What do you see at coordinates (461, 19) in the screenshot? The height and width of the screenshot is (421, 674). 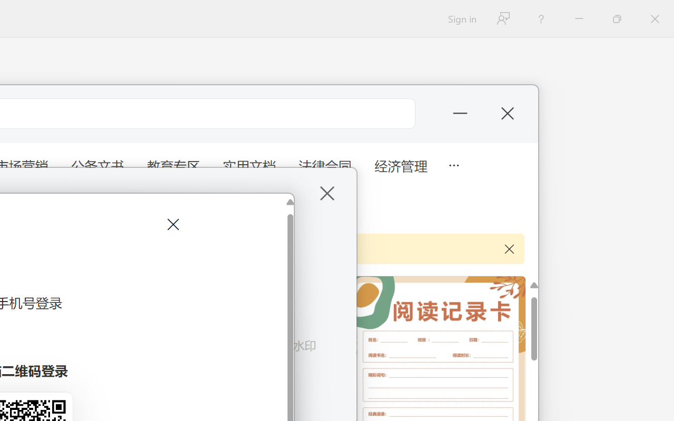 I see `Sign in` at bounding box center [461, 19].